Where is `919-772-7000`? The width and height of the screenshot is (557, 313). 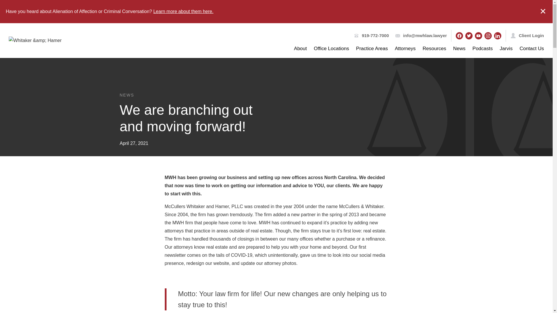
919-772-7000 is located at coordinates (375, 35).